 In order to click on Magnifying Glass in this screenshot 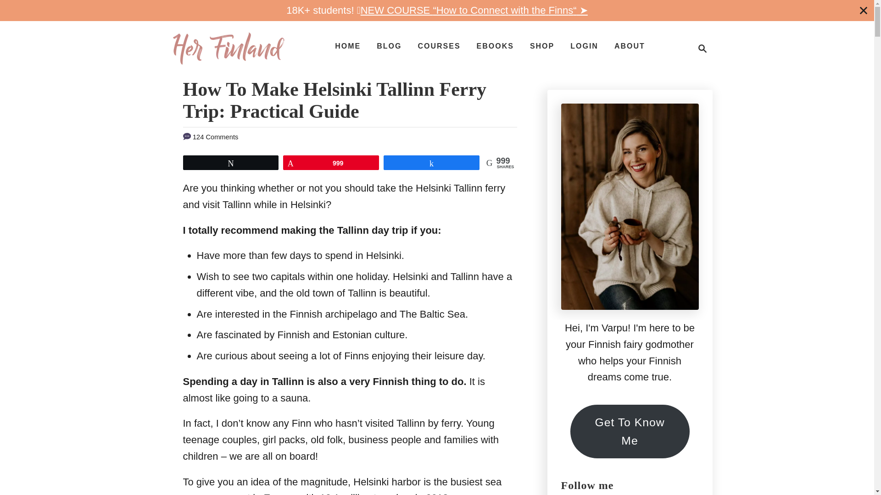, I will do `click(702, 48)`.